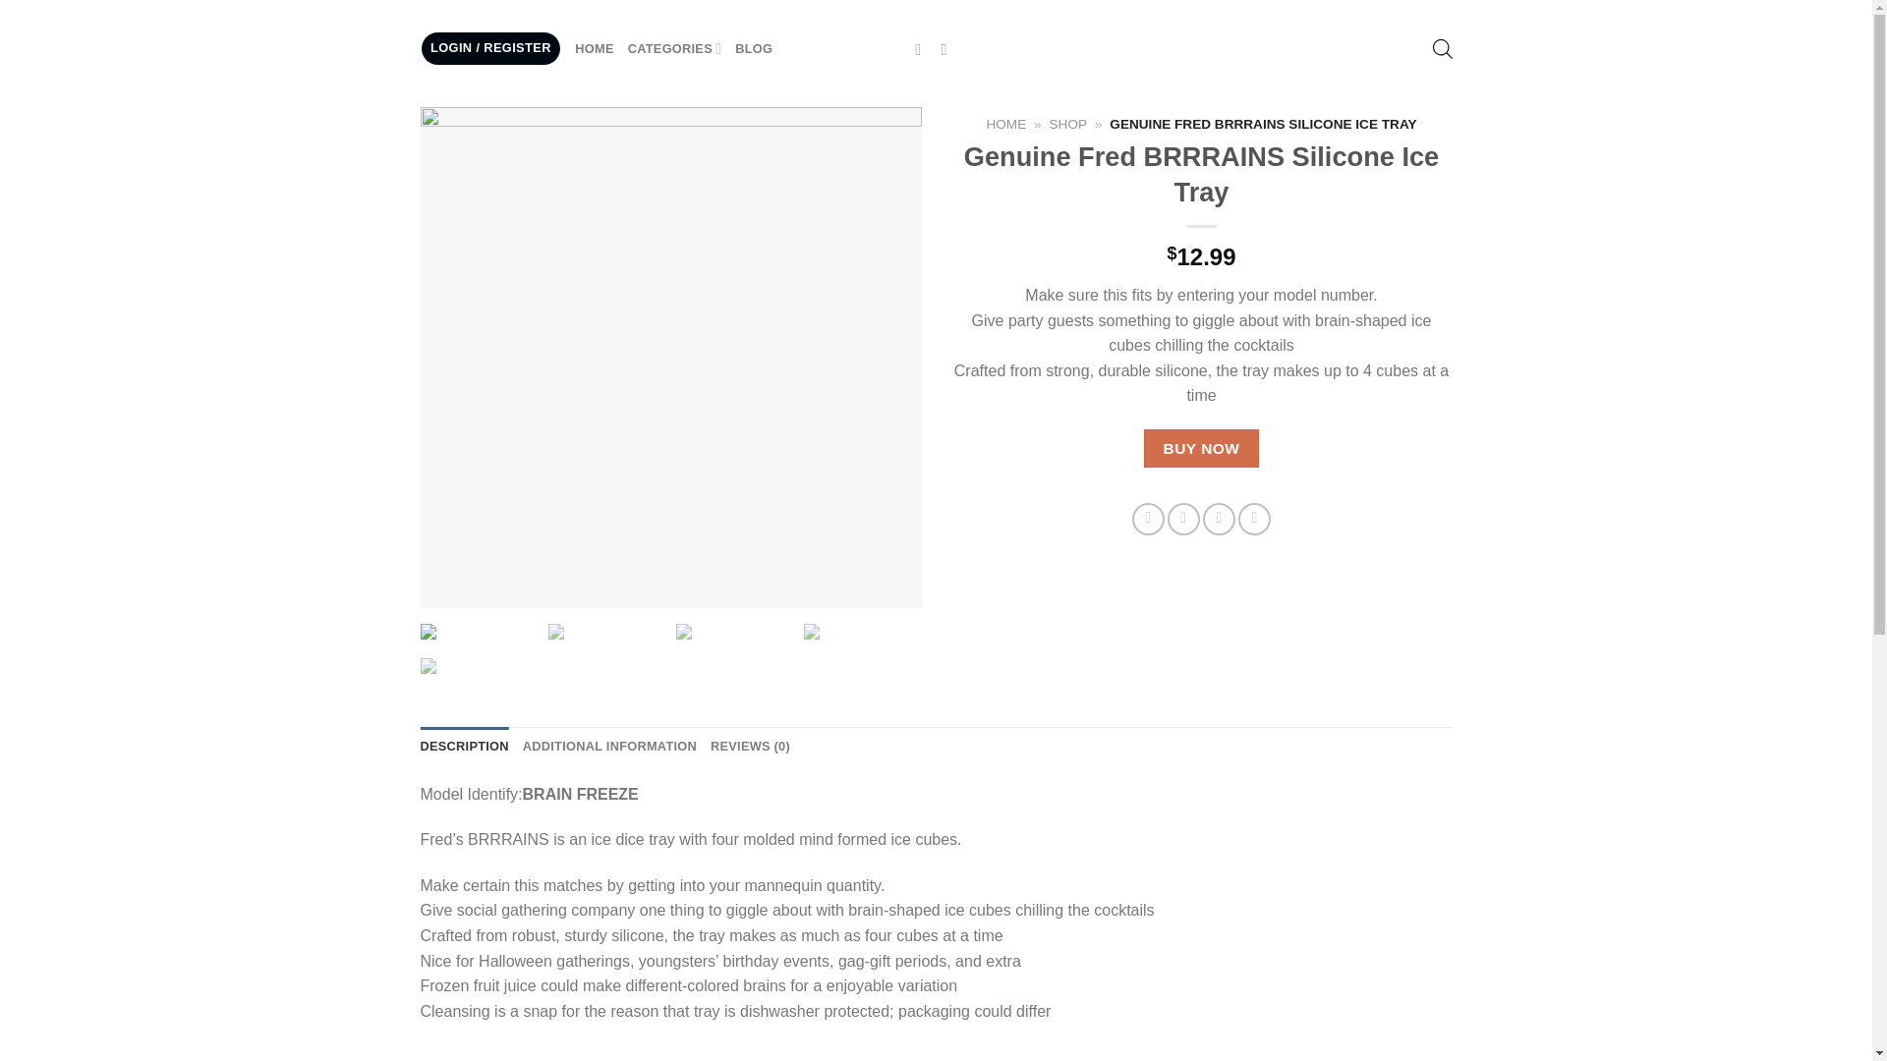  Describe the element at coordinates (594, 48) in the screenshot. I see `HOME` at that location.